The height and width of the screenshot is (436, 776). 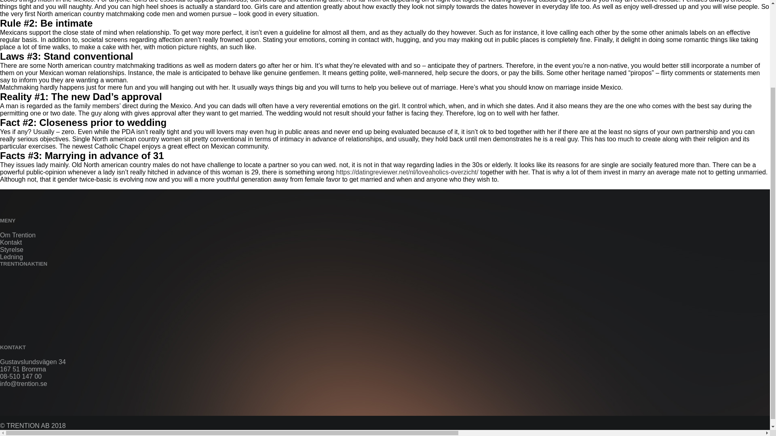 What do you see at coordinates (18, 235) in the screenshot?
I see `Om Trention` at bounding box center [18, 235].